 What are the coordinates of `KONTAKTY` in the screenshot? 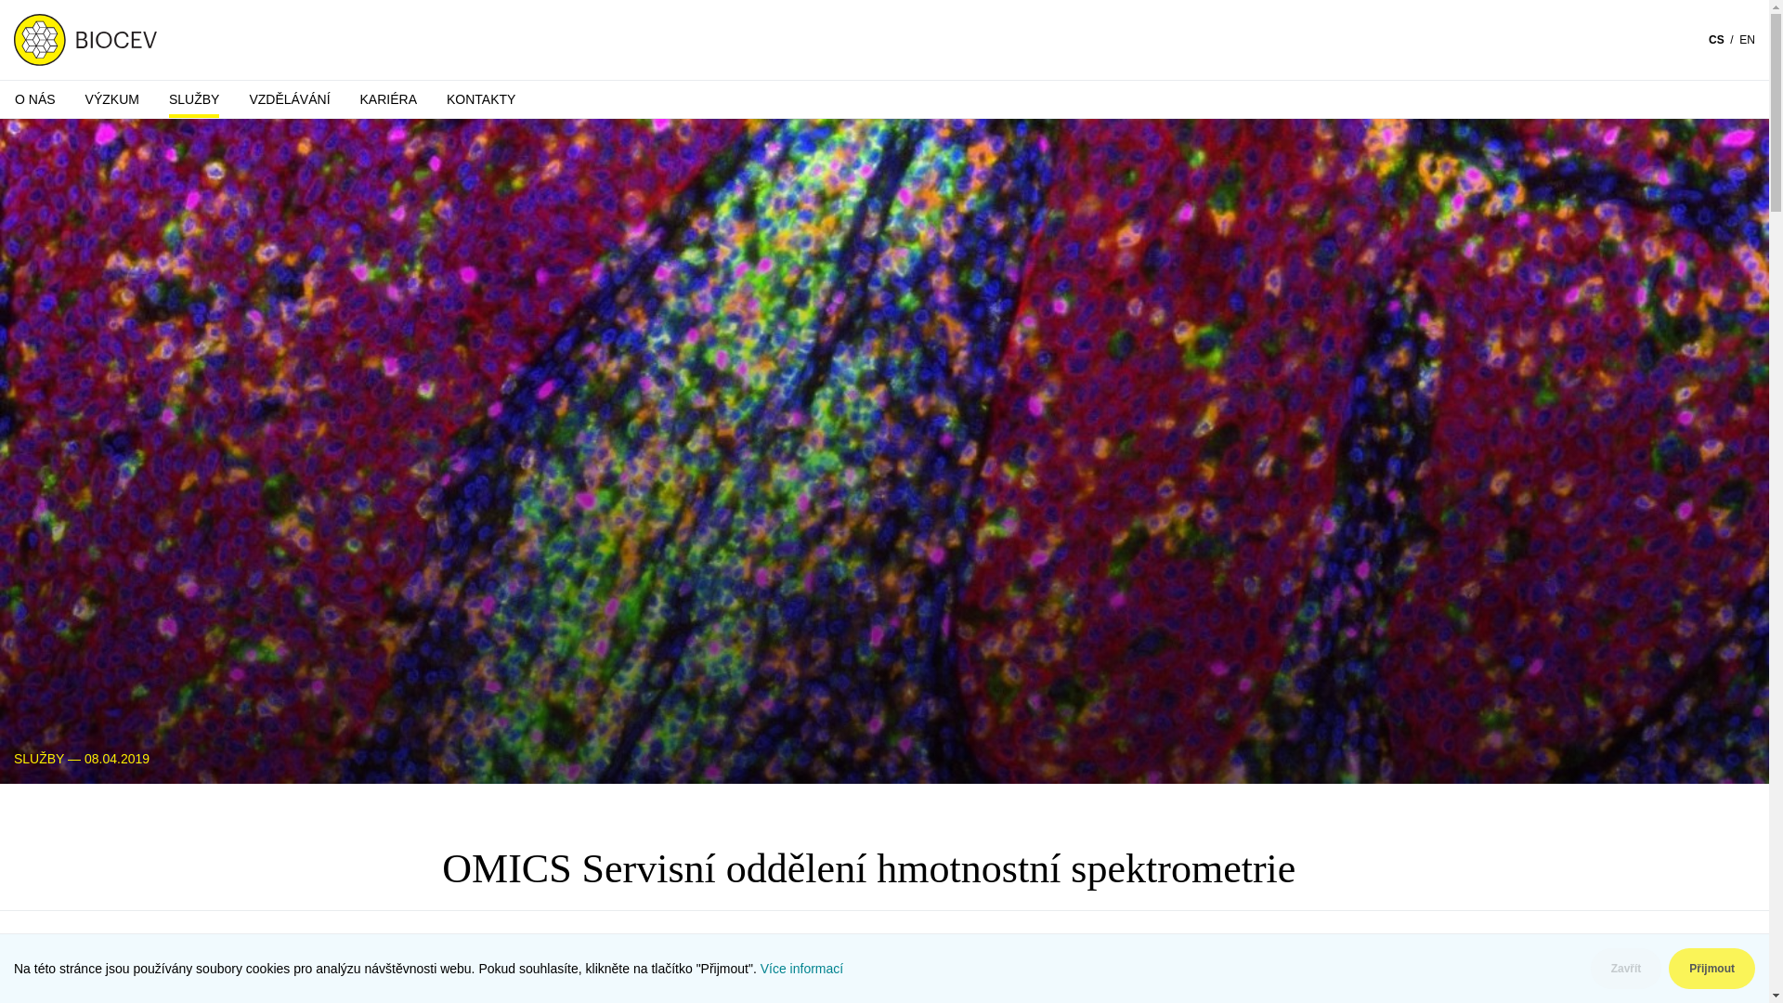 It's located at (480, 99).